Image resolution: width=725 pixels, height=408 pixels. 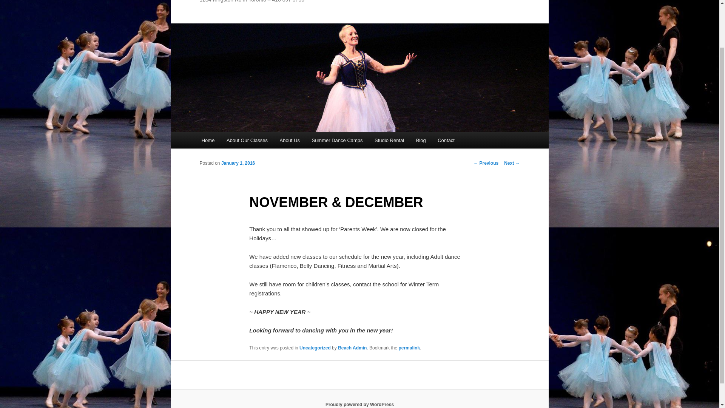 I want to click on Uncategorized, so click(x=315, y=348).